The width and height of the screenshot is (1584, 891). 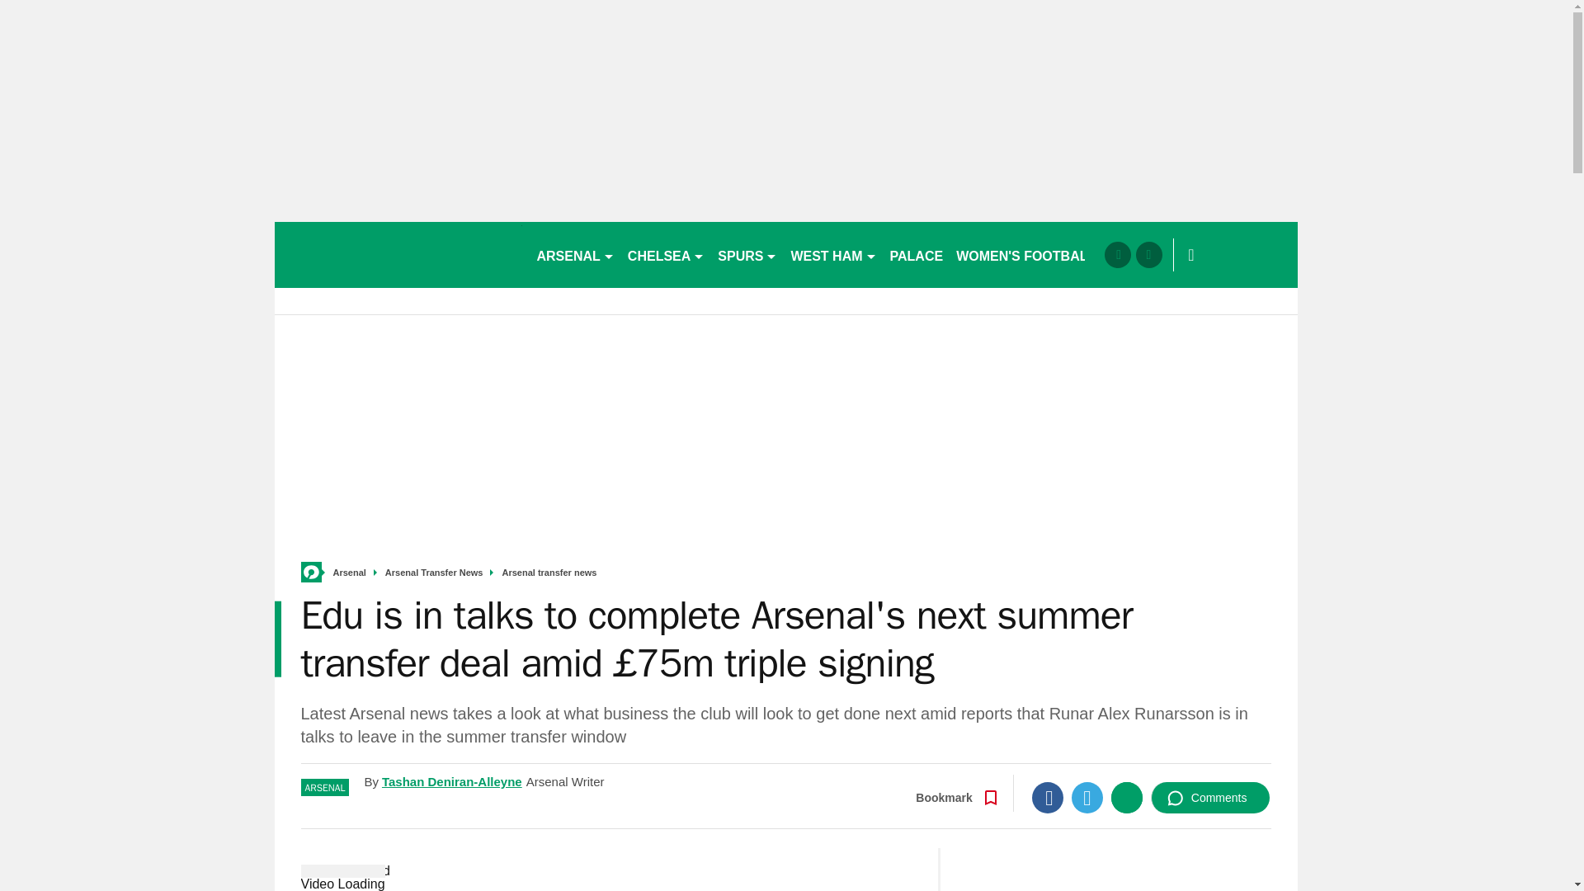 I want to click on Comments, so click(x=1210, y=798).